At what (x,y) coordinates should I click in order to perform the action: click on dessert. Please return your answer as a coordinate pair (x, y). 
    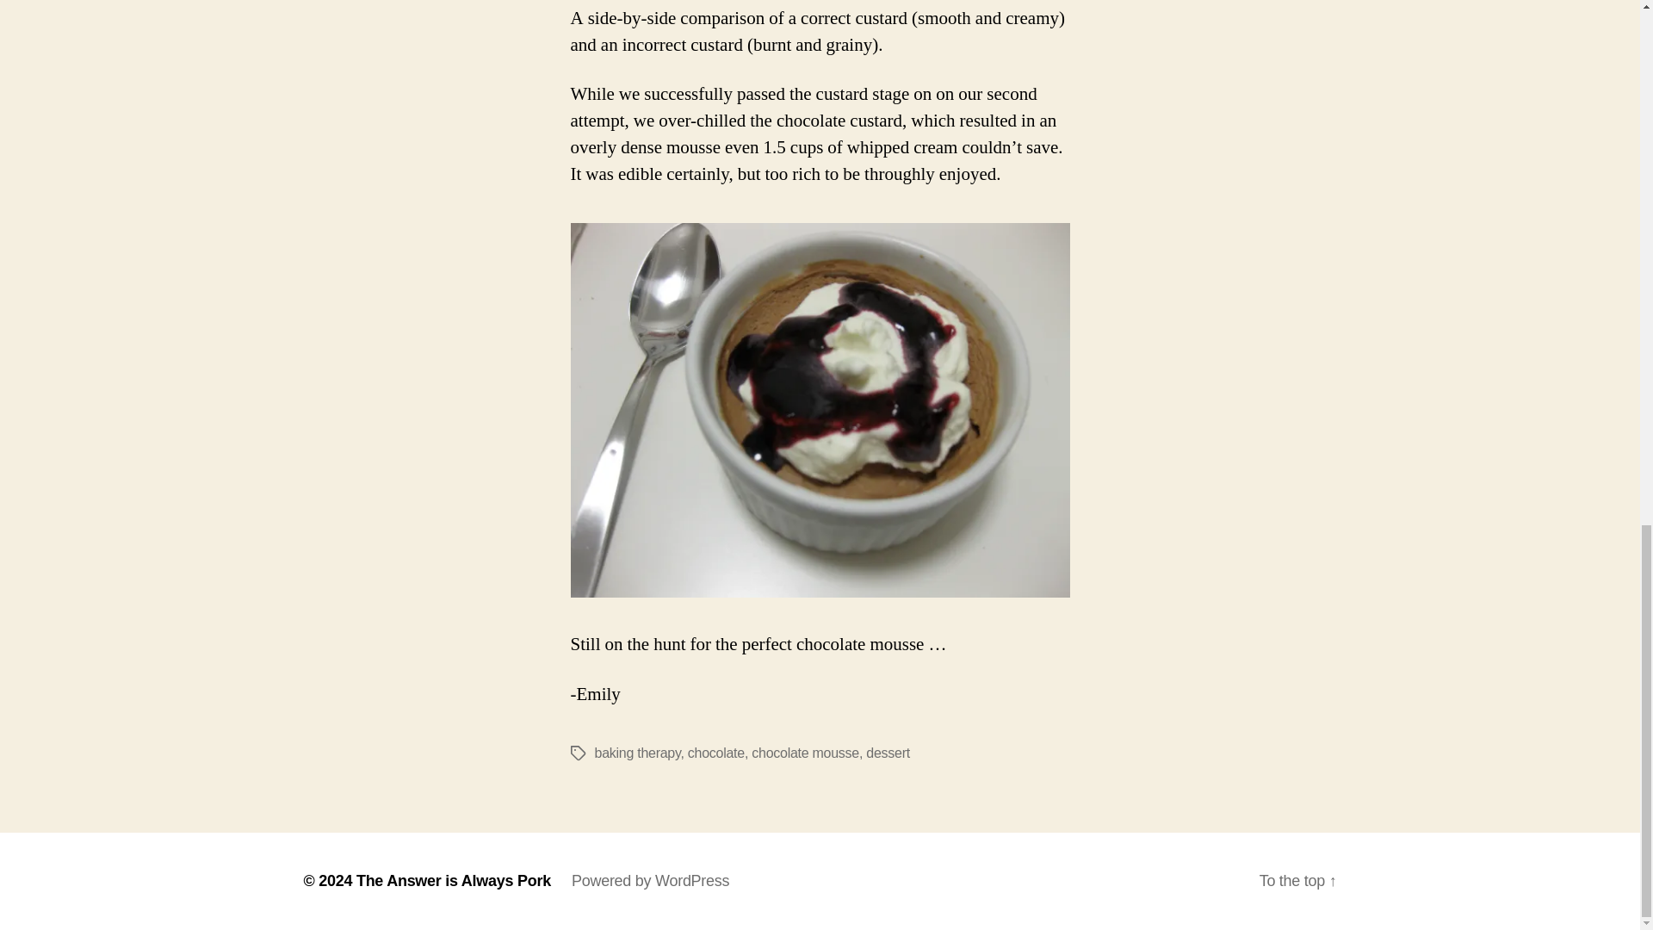
    Looking at the image, I should click on (888, 753).